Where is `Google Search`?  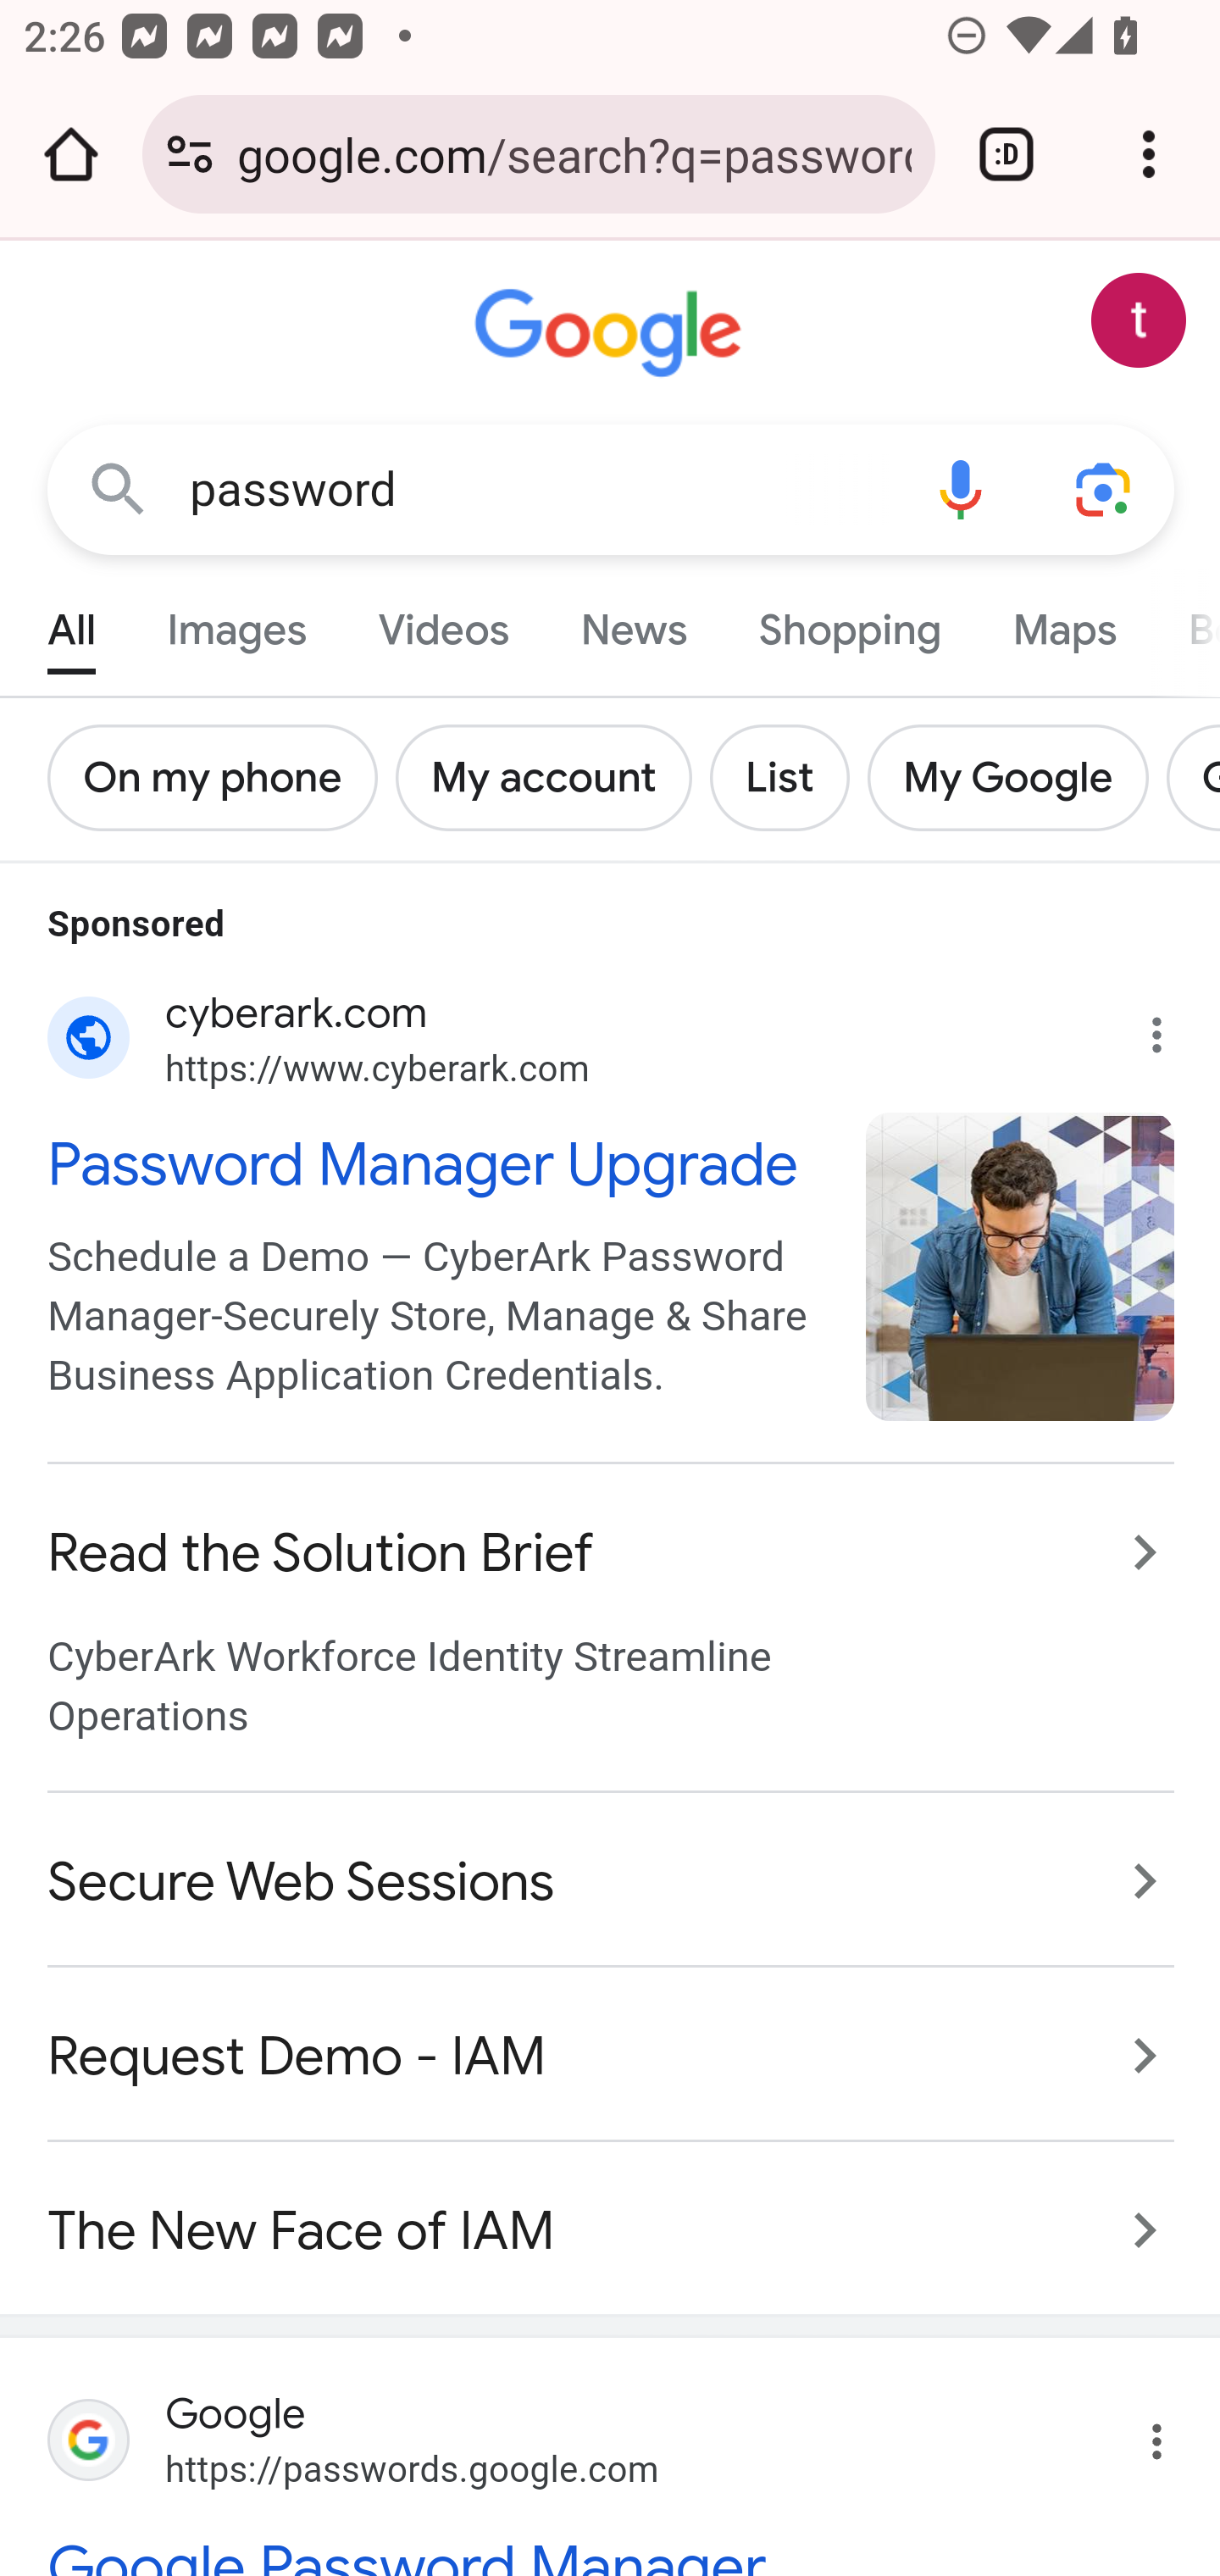 Google Search is located at coordinates (119, 488).